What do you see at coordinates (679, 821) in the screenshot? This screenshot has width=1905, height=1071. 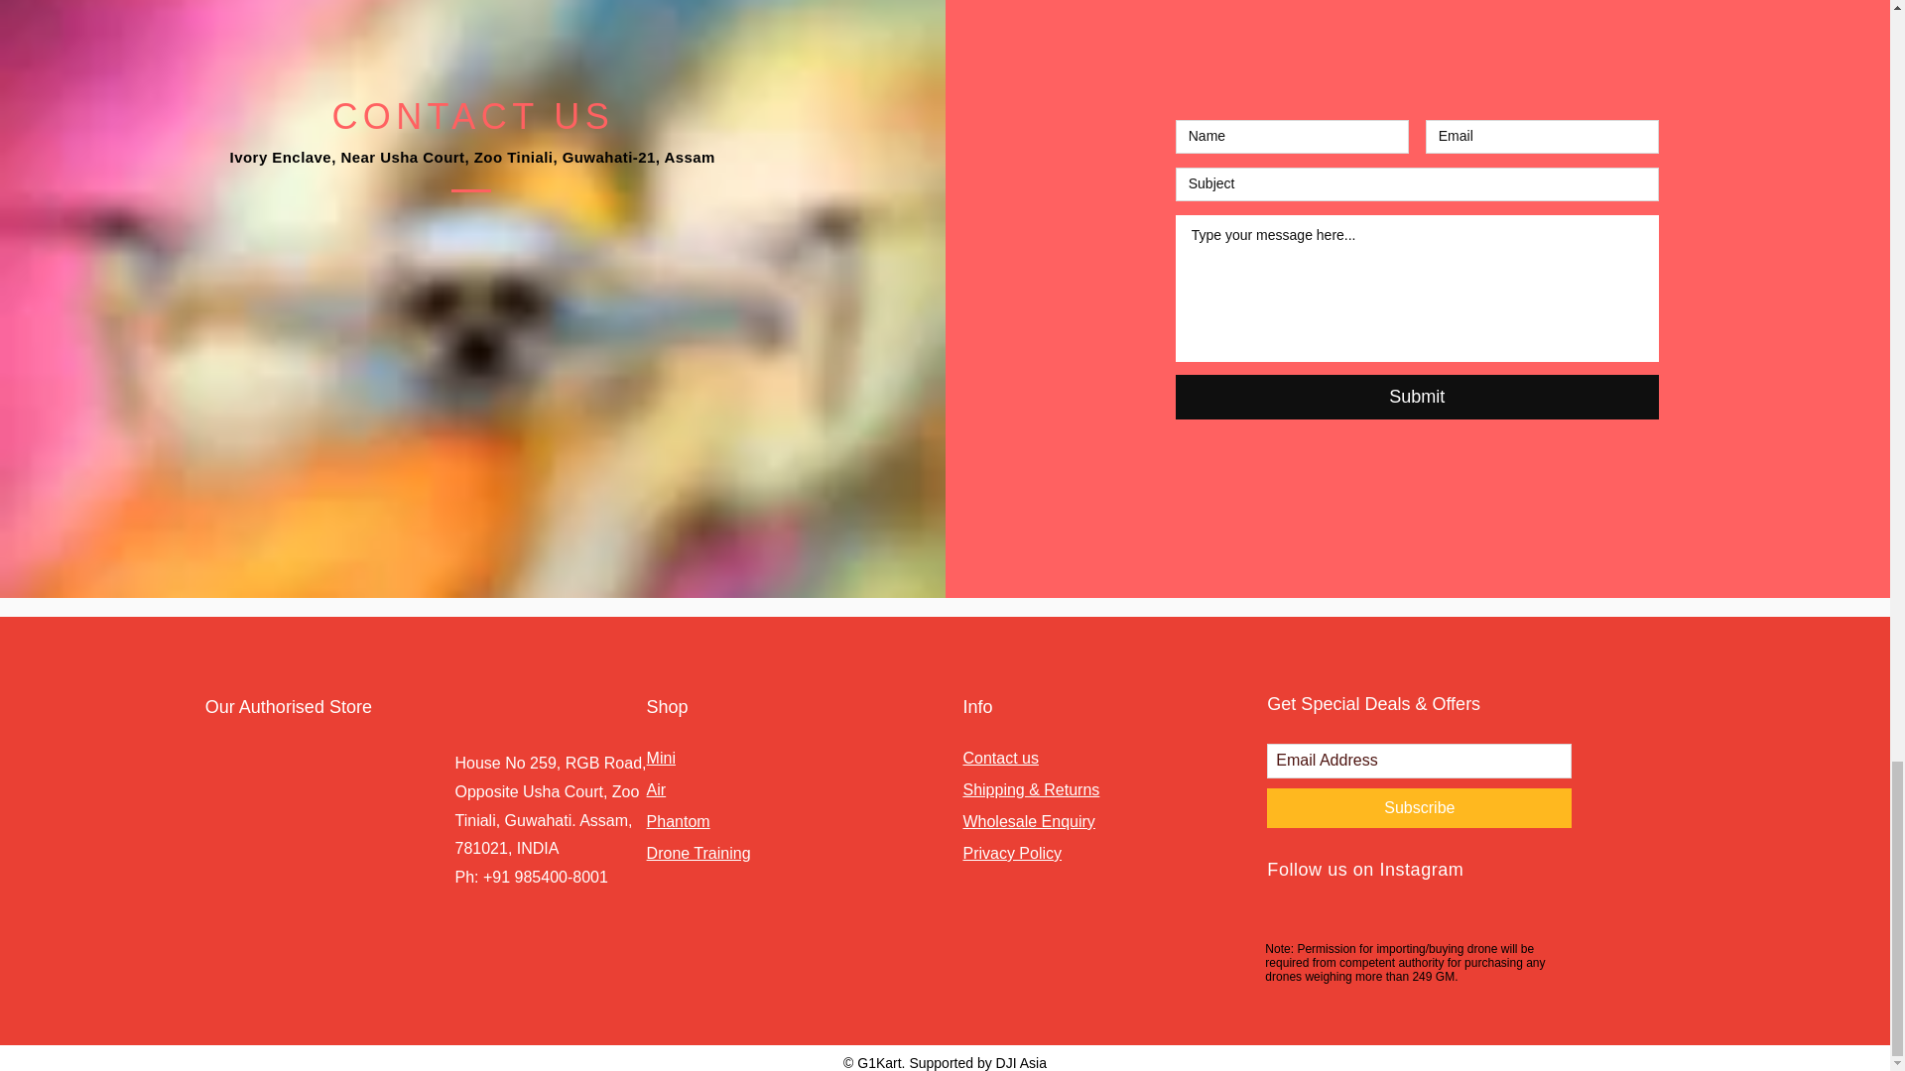 I see `Phantom` at bounding box center [679, 821].